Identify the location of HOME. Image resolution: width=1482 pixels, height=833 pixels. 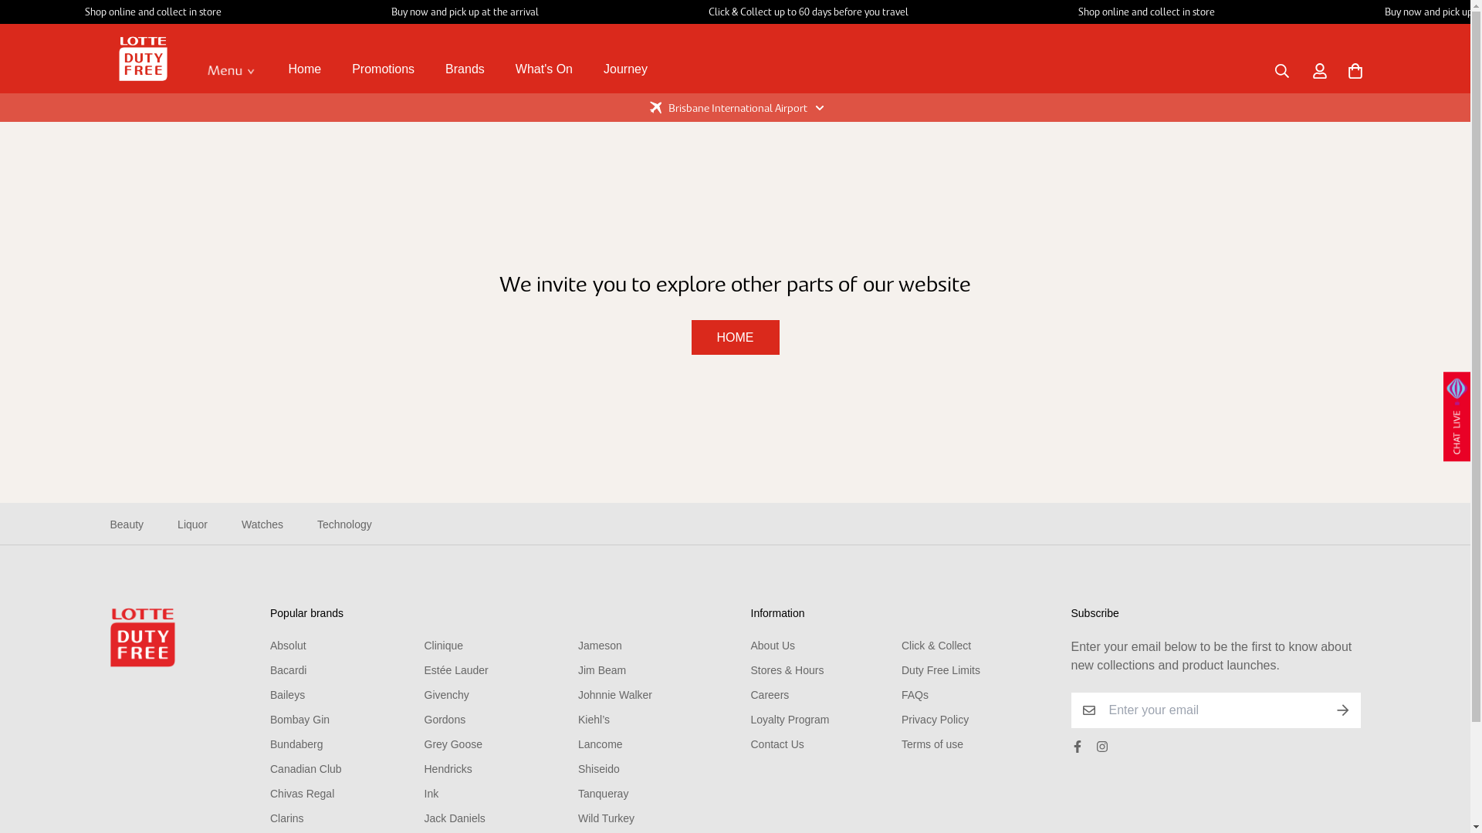
(735, 338).